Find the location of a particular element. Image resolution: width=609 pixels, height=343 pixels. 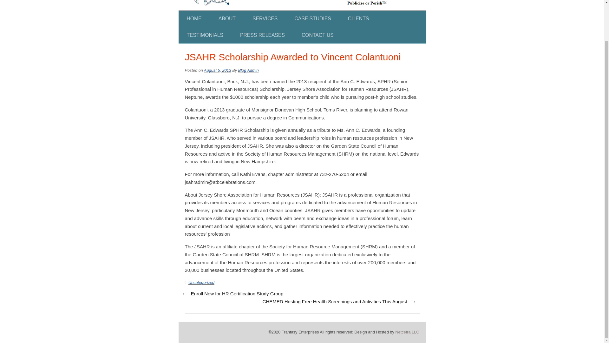

TESTIMONIALS is located at coordinates (205, 35).